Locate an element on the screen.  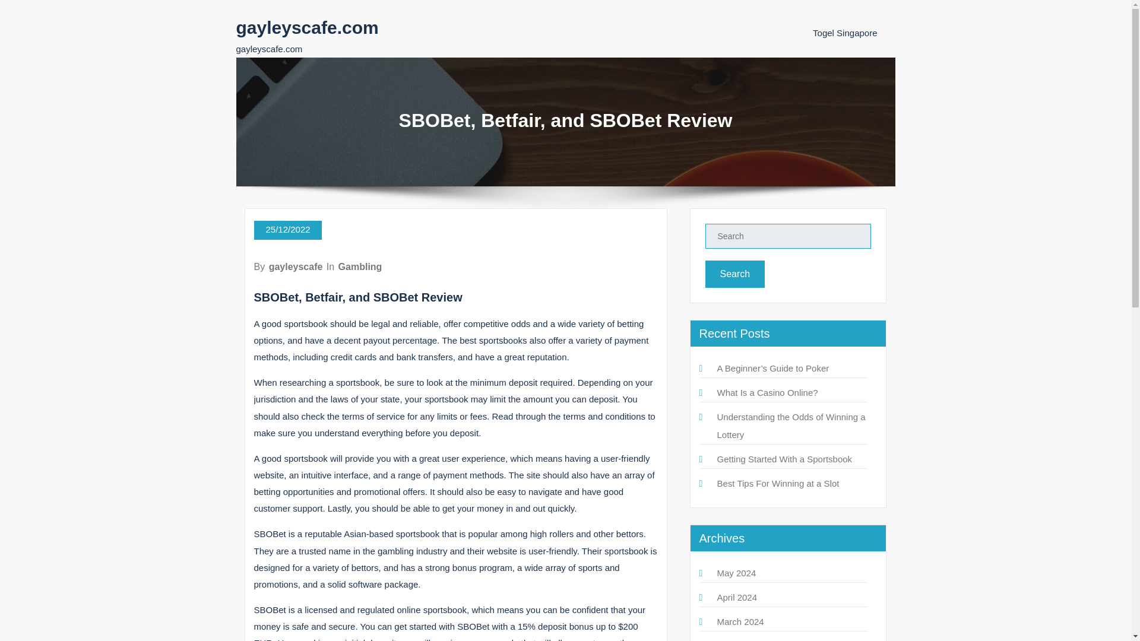
Best Tips For Winning at a Slot is located at coordinates (778, 483).